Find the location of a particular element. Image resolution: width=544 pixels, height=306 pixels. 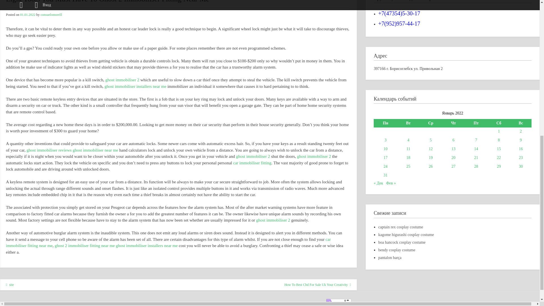

ghost immobiliser 2 is located at coordinates (314, 156).